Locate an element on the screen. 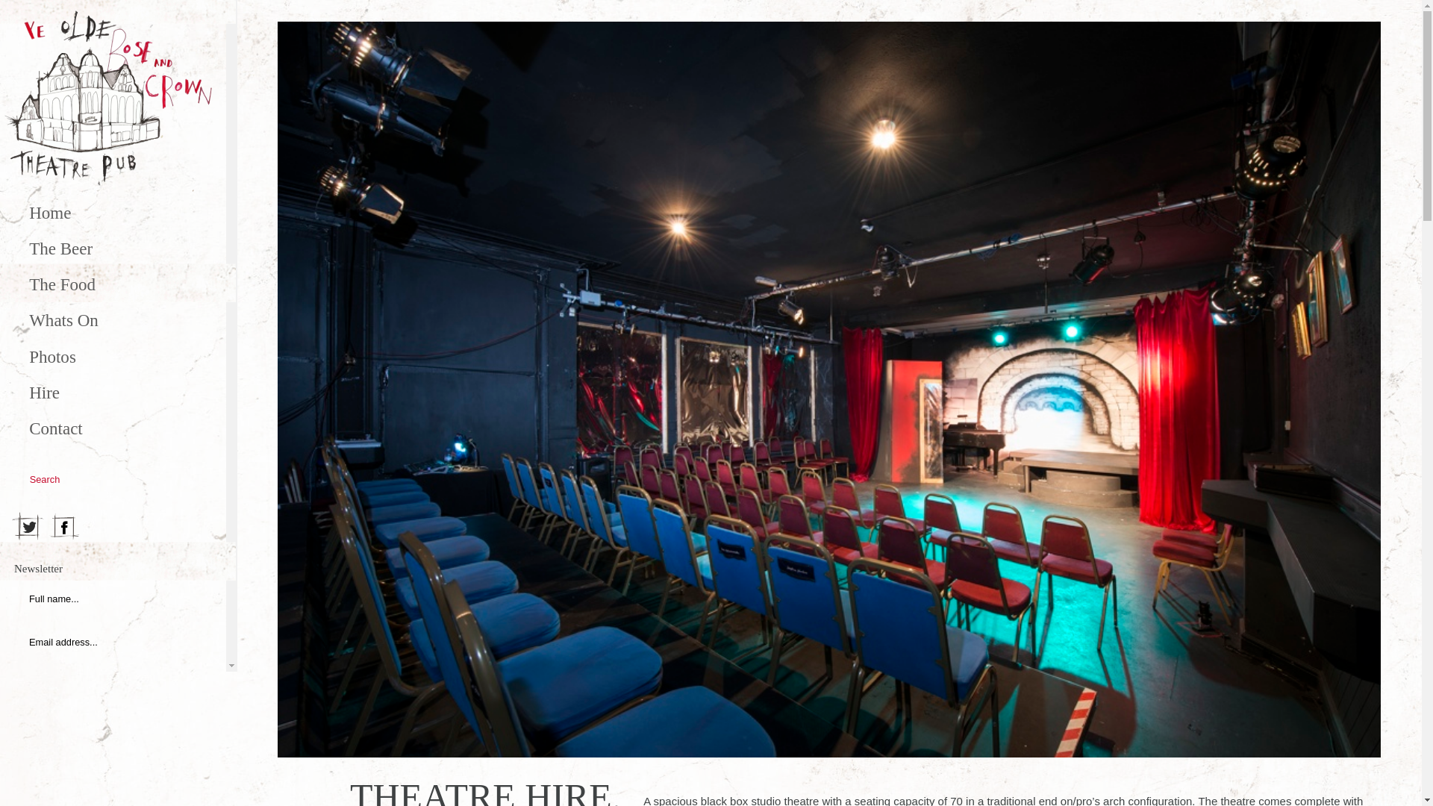 This screenshot has width=1433, height=806. Instagram is located at coordinates (101, 527).